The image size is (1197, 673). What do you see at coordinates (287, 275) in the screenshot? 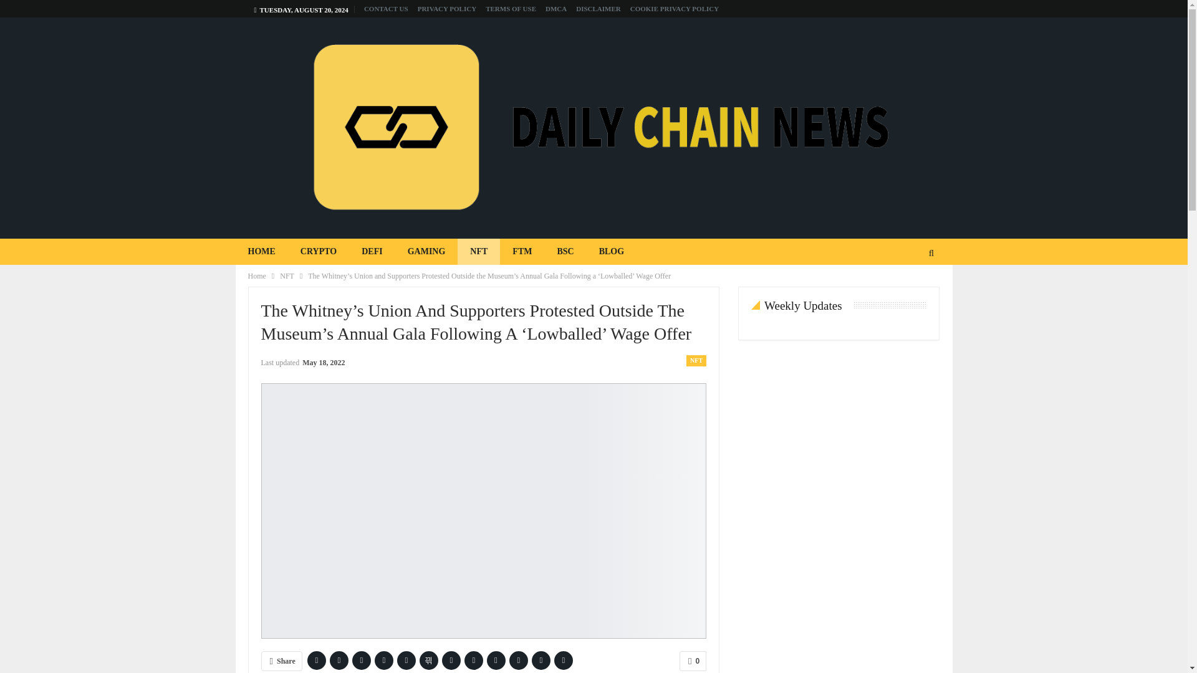
I see `NFT` at bounding box center [287, 275].